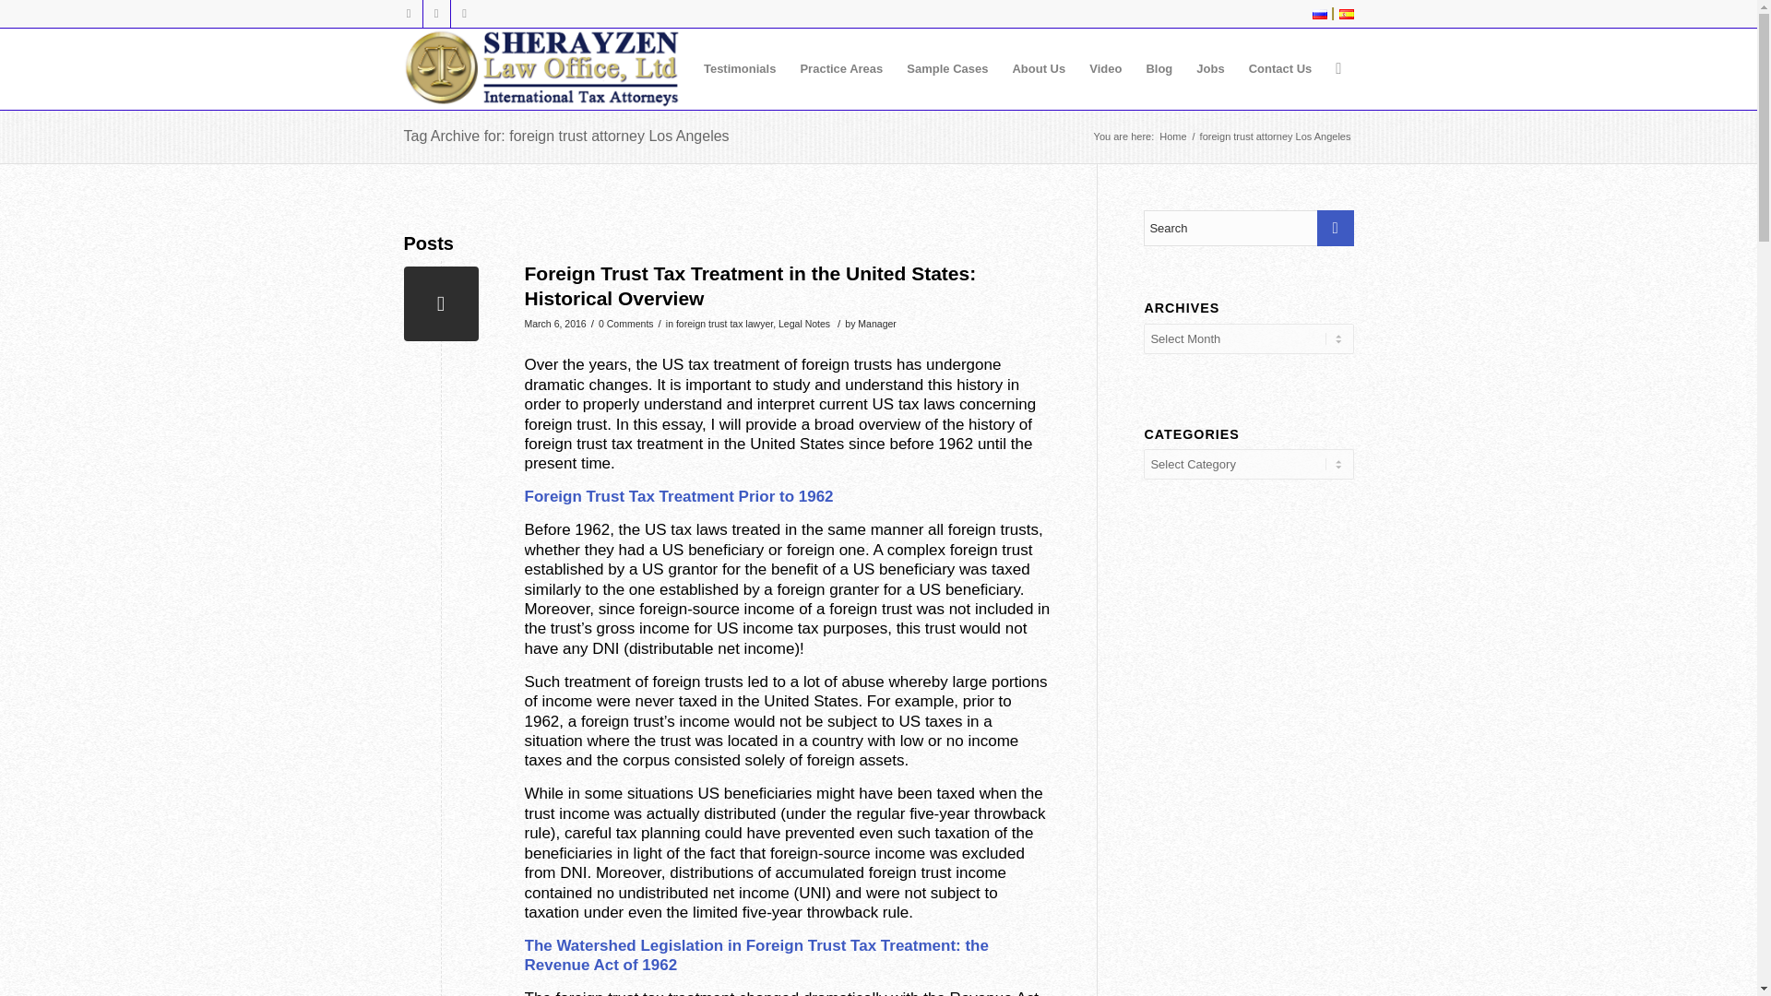 The image size is (1771, 996). I want to click on About Us, so click(1039, 68).